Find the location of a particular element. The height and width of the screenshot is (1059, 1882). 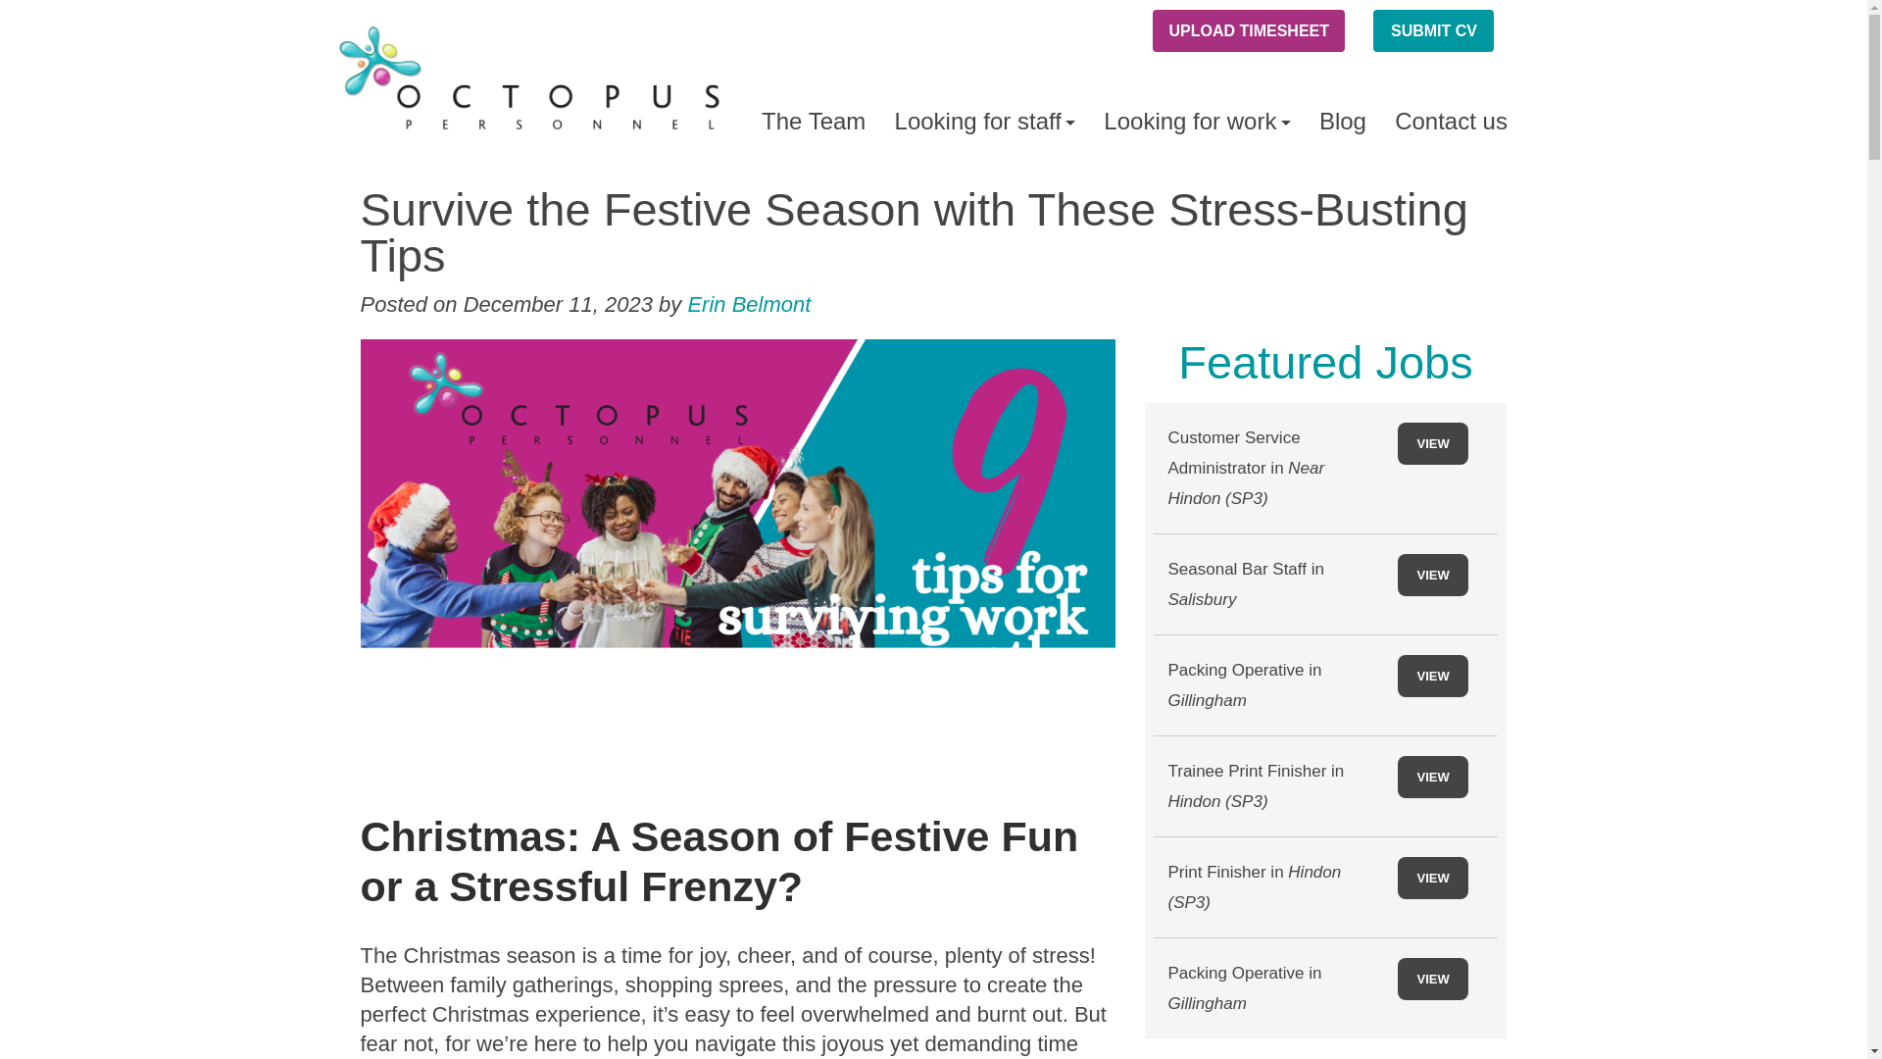

Blog is located at coordinates (1341, 120).